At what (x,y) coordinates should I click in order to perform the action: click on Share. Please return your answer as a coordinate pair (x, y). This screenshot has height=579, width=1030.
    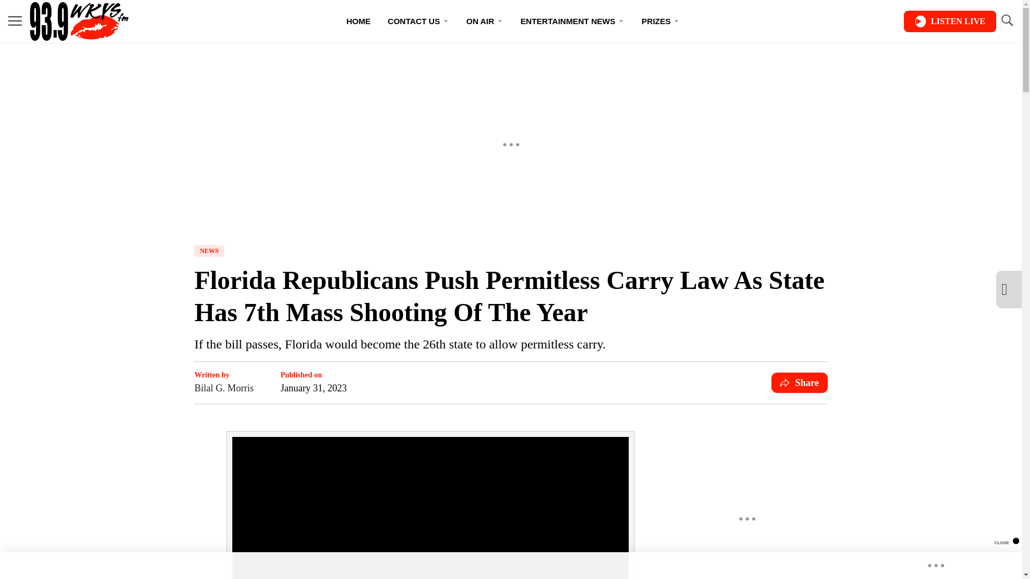
    Looking at the image, I should click on (799, 383).